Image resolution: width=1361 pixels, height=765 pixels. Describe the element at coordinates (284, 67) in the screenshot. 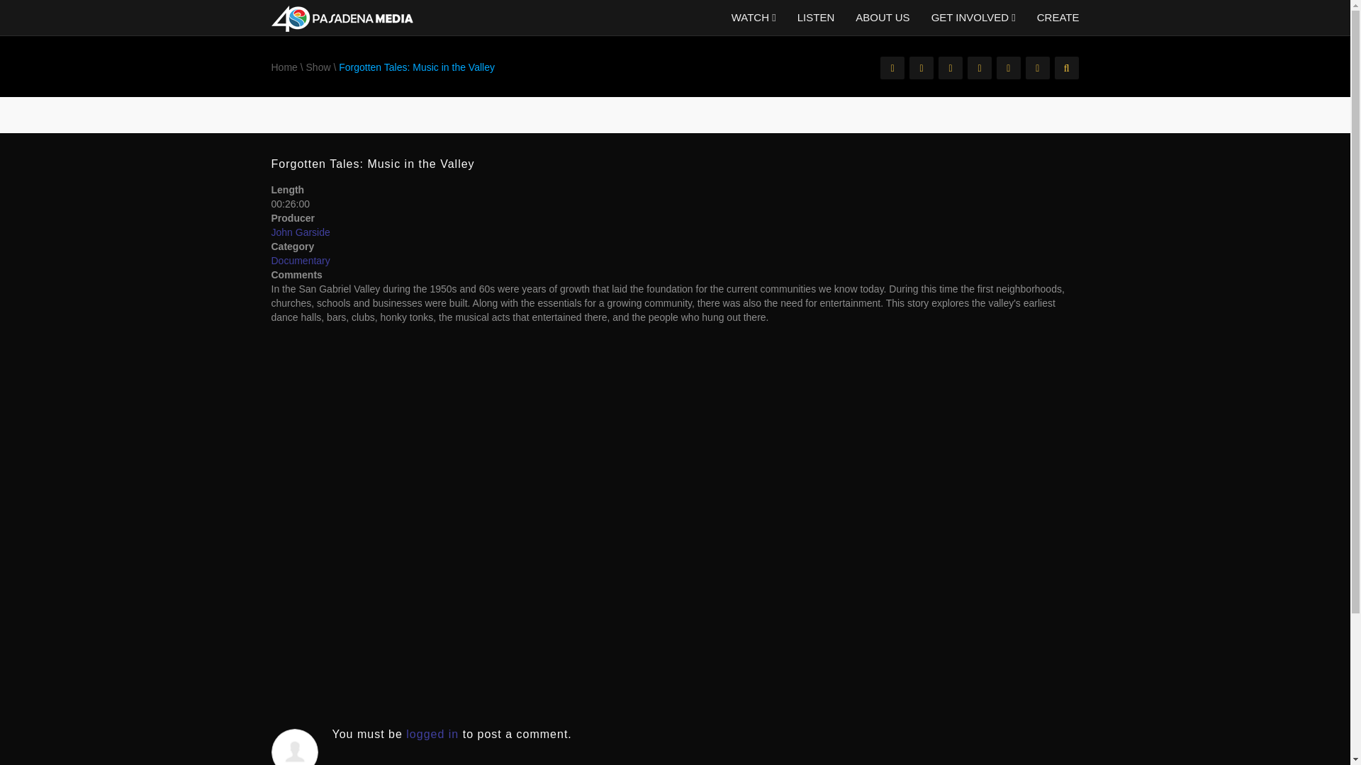

I see `Home` at that location.